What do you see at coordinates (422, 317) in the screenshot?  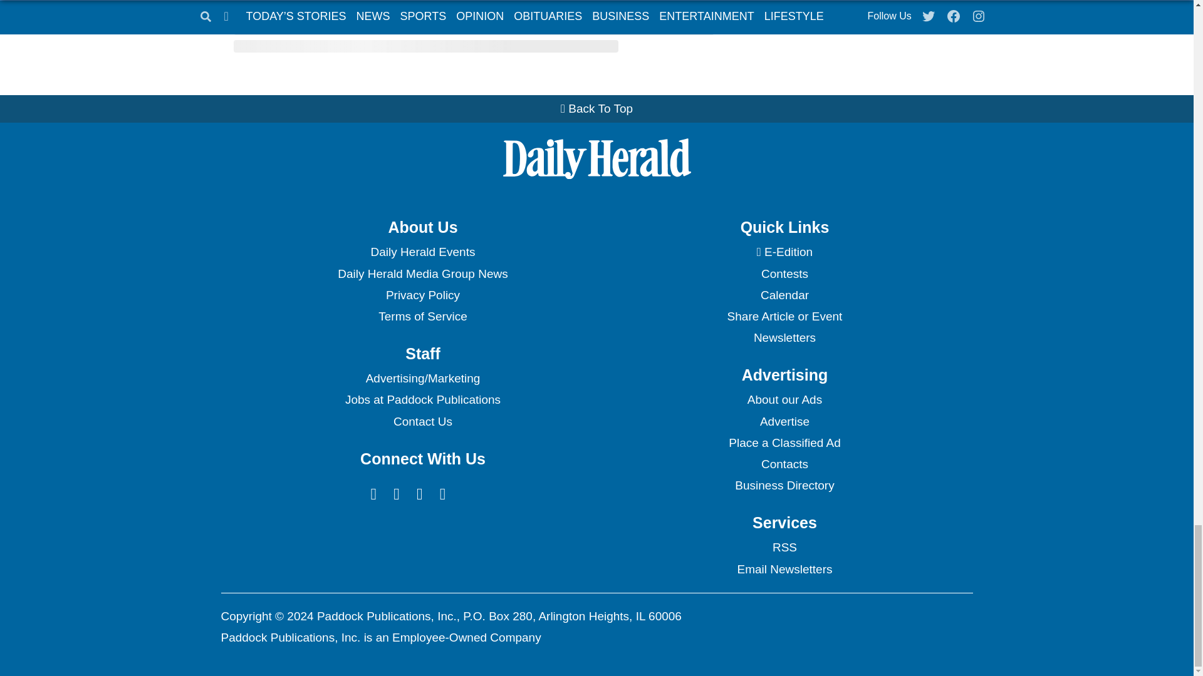 I see `Terms of Service` at bounding box center [422, 317].